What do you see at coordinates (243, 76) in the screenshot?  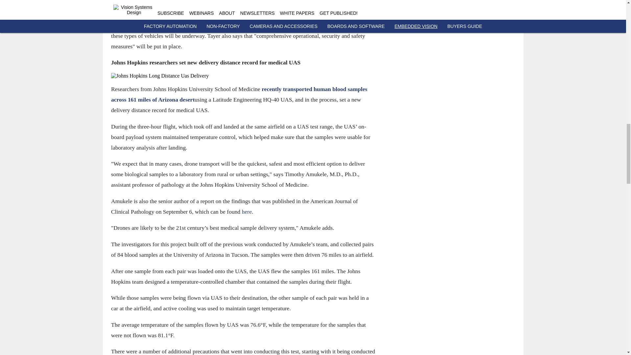 I see `Johns Hopkins Long Distance Uas Delivery` at bounding box center [243, 76].